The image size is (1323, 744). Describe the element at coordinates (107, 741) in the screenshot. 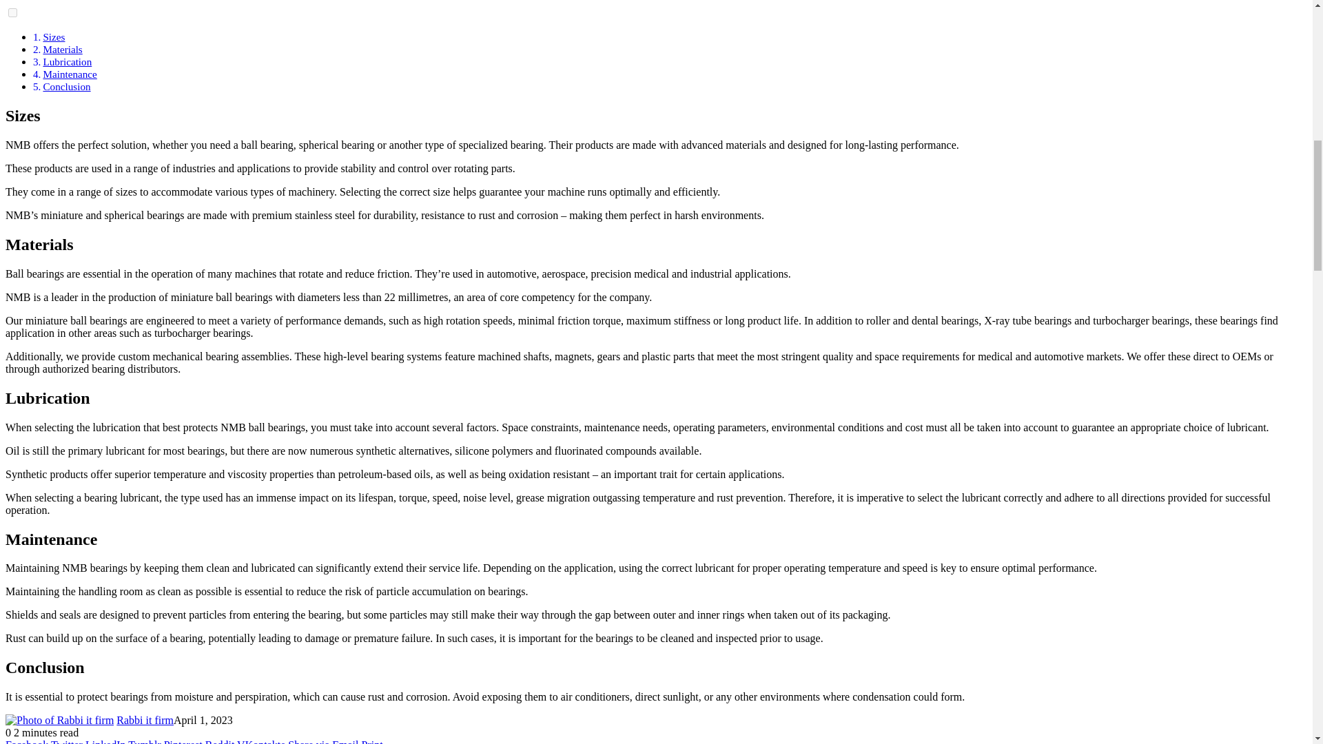

I see `LinkedIn` at that location.